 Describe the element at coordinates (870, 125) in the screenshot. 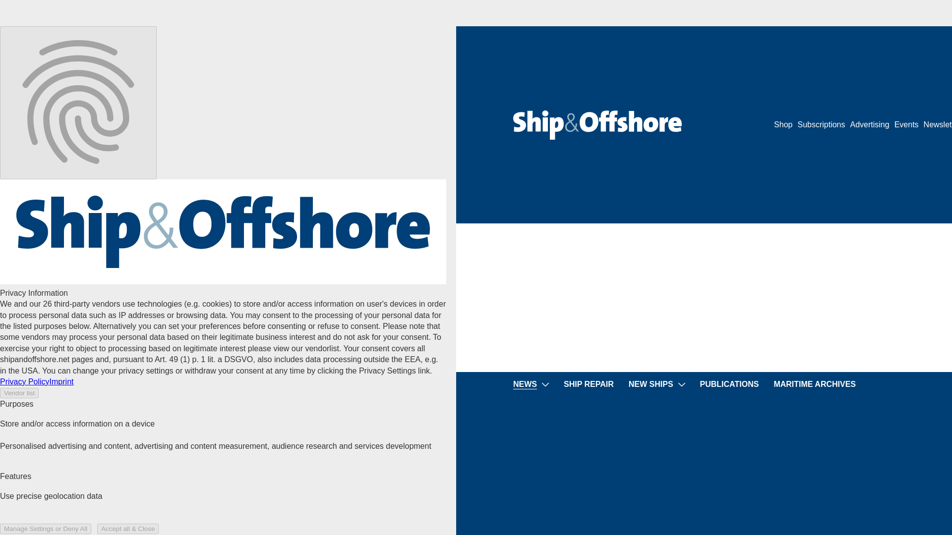

I see `Advertising` at that location.